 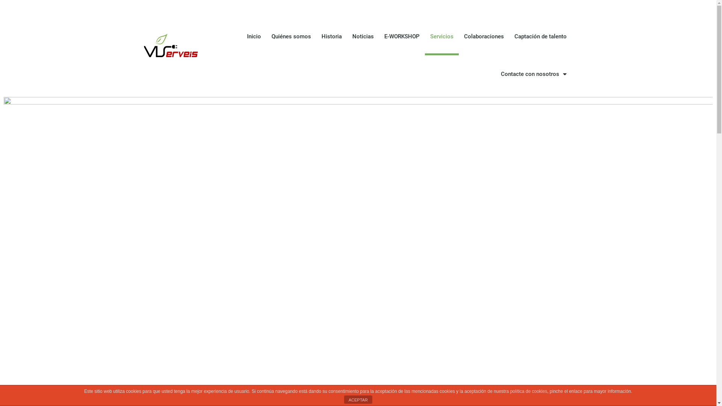 What do you see at coordinates (534, 74) in the screenshot?
I see `Contacte con nosotros` at bounding box center [534, 74].